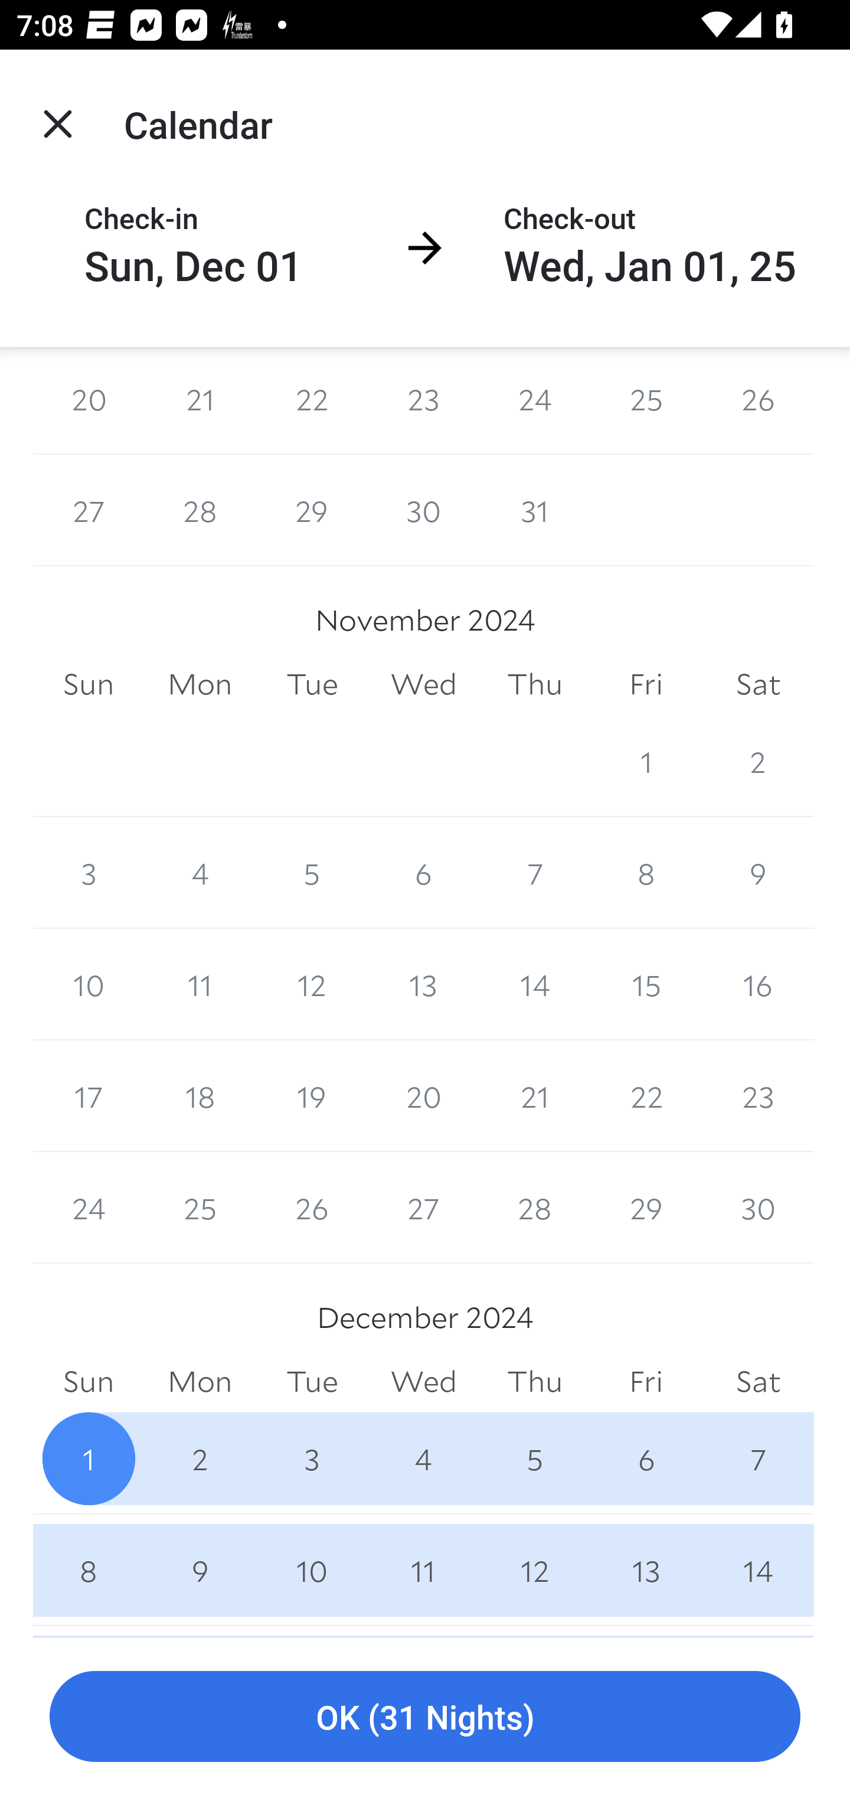 This screenshot has width=850, height=1795. I want to click on 8 8 November 2024, so click(646, 872).